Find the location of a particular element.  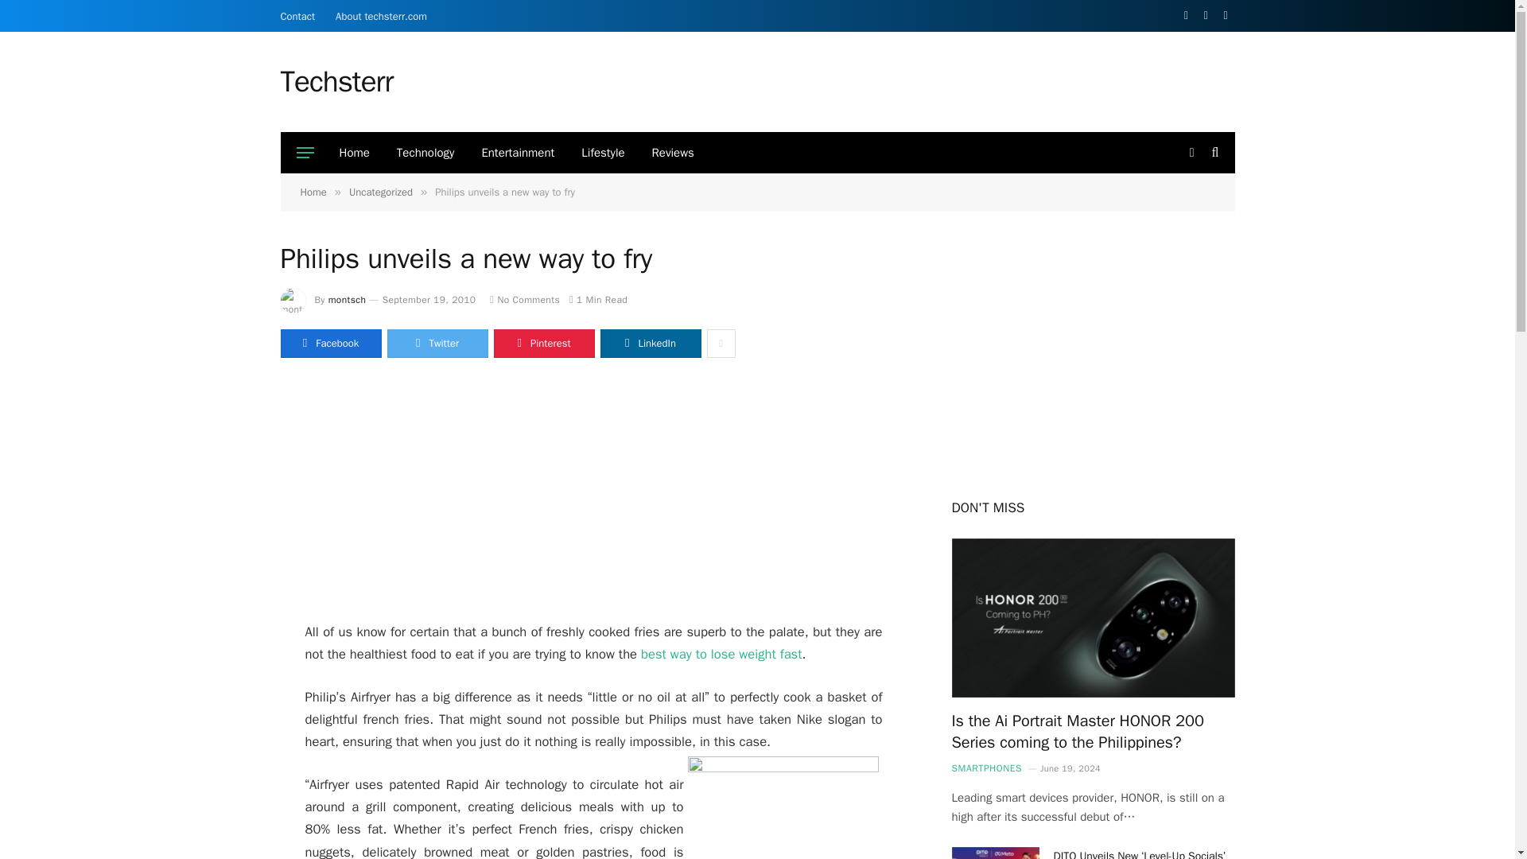

No Comments is located at coordinates (525, 299).